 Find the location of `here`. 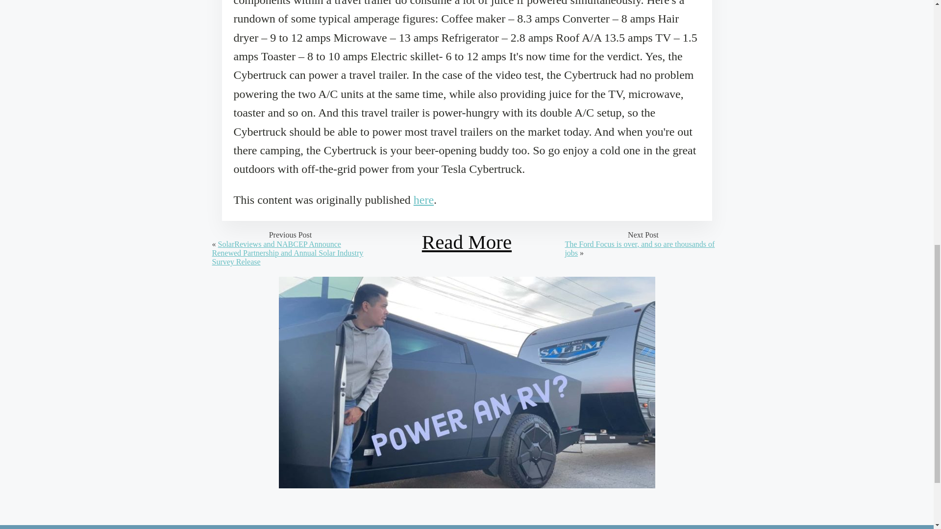

here is located at coordinates (423, 200).